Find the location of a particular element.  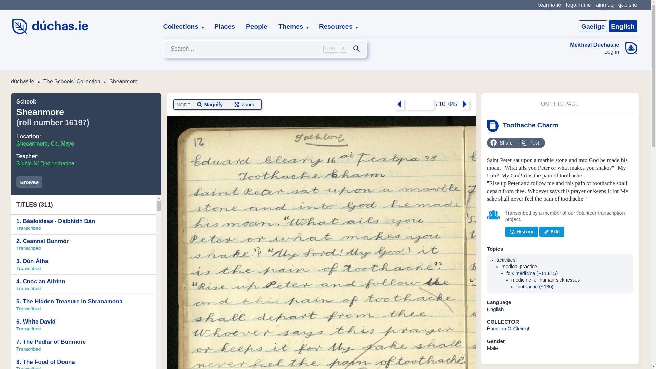

Browse is located at coordinates (29, 182).